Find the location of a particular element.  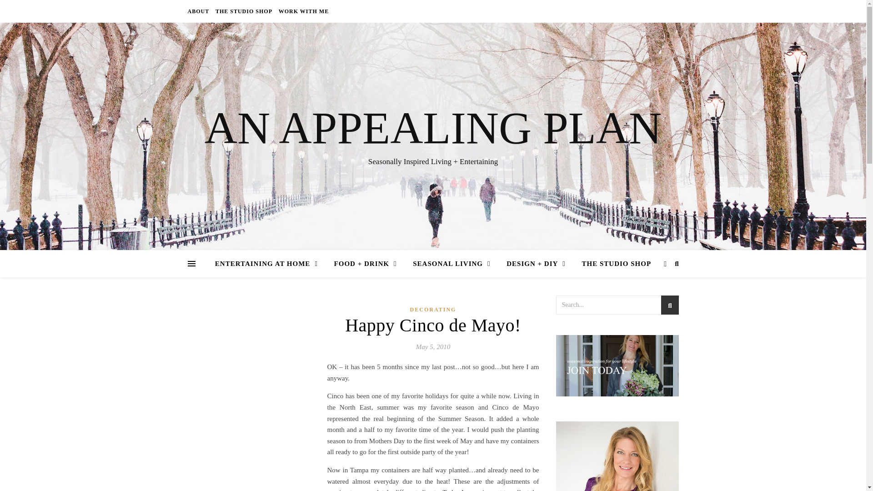

SEASONAL LIVING is located at coordinates (452, 264).